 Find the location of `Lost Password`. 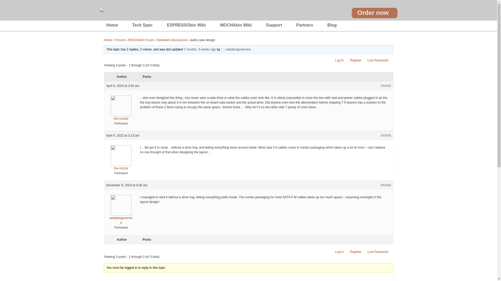

Lost Password is located at coordinates (378, 60).